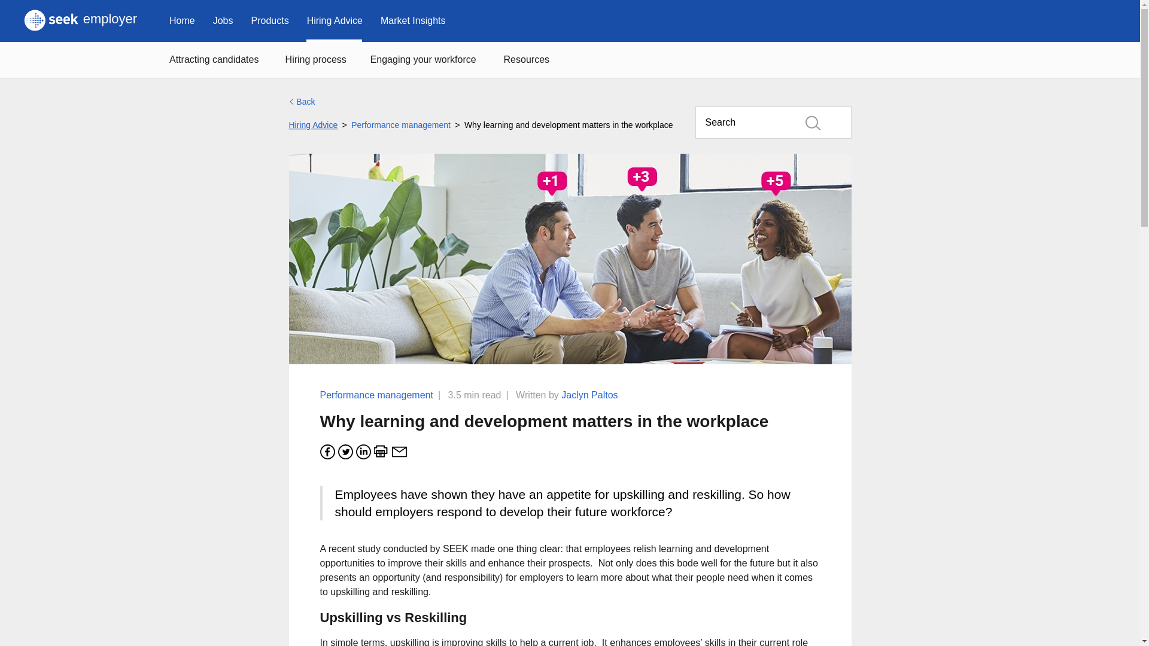  What do you see at coordinates (319, 60) in the screenshot?
I see `Hiring process` at bounding box center [319, 60].